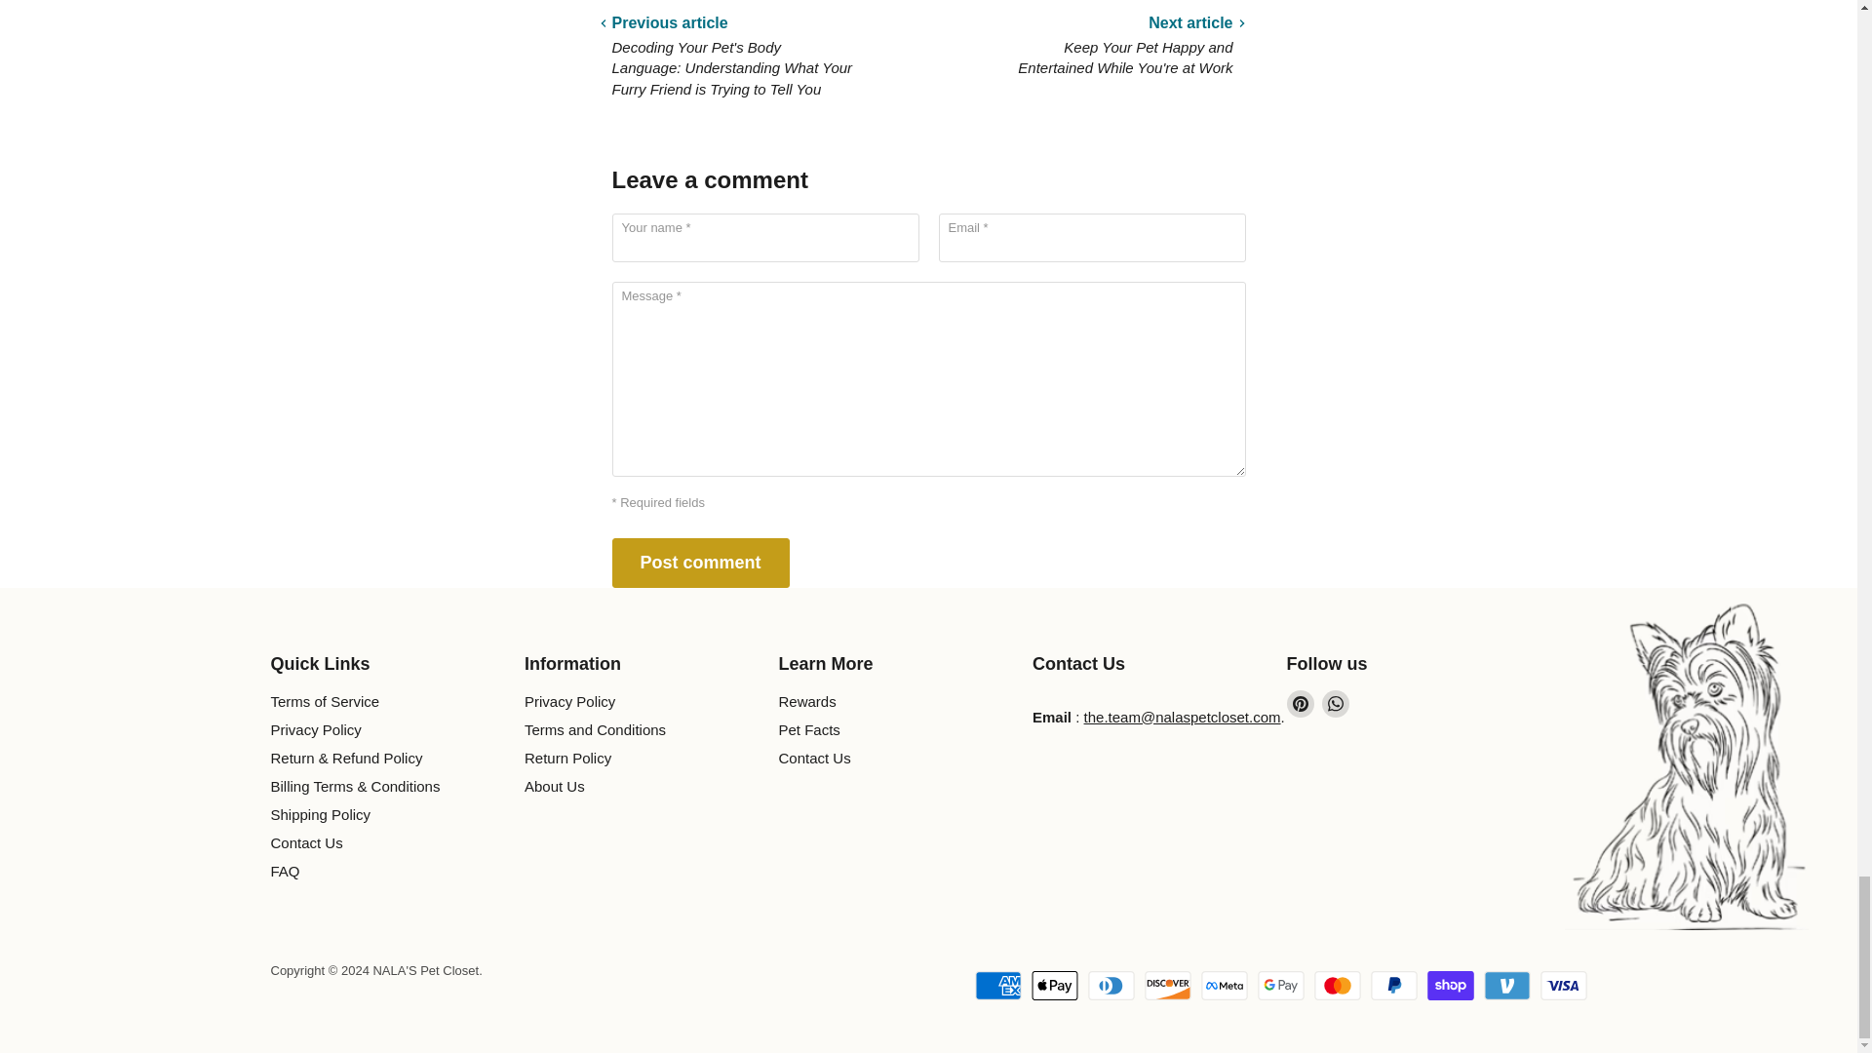 The height and width of the screenshot is (1053, 1872). Describe the element at coordinates (1336, 703) in the screenshot. I see `WhatsApp` at that location.